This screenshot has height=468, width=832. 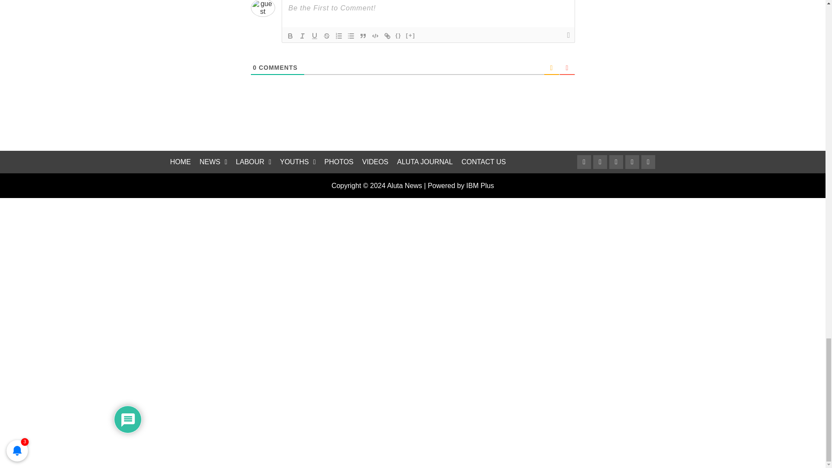 I want to click on Code Block, so click(x=375, y=36).